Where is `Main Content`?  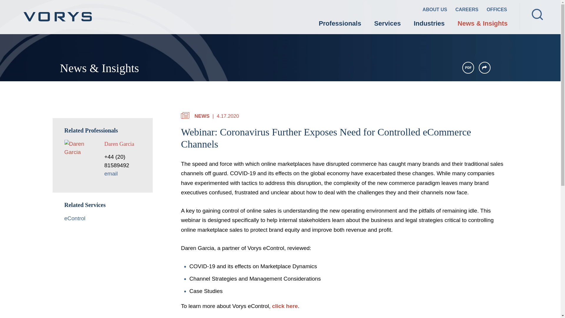 Main Content is located at coordinates (259, 8).